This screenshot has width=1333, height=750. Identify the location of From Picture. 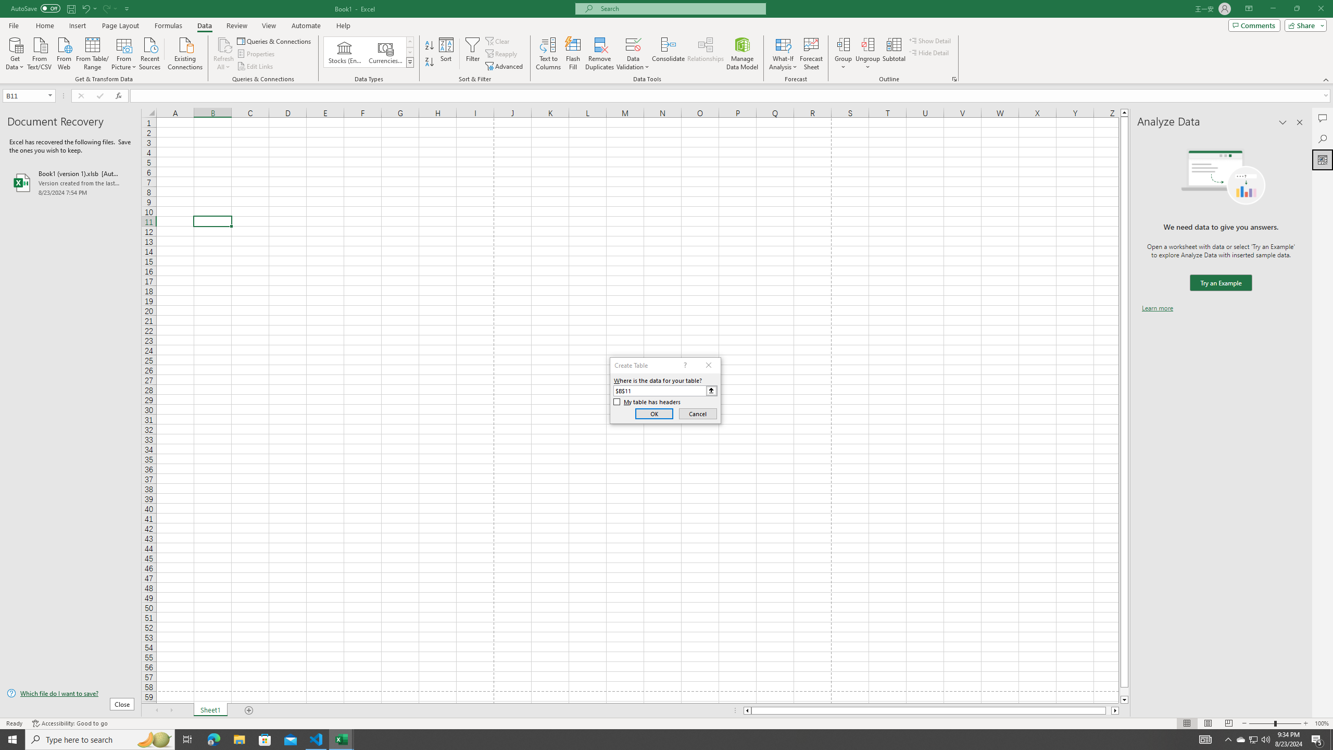
(124, 53).